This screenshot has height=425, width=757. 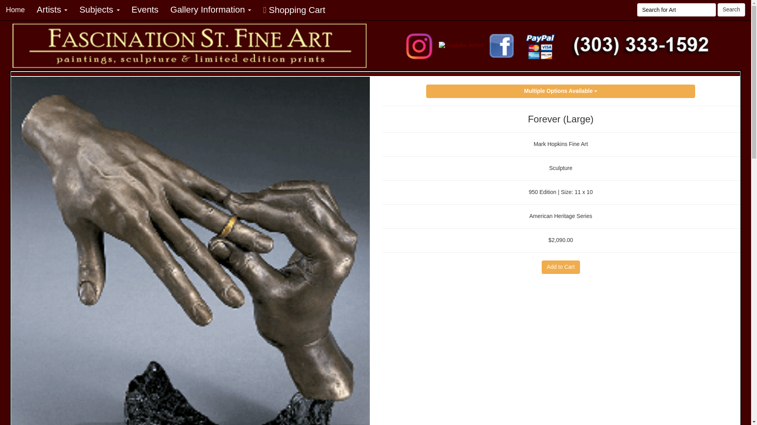 What do you see at coordinates (561, 267) in the screenshot?
I see `Add to Cart` at bounding box center [561, 267].